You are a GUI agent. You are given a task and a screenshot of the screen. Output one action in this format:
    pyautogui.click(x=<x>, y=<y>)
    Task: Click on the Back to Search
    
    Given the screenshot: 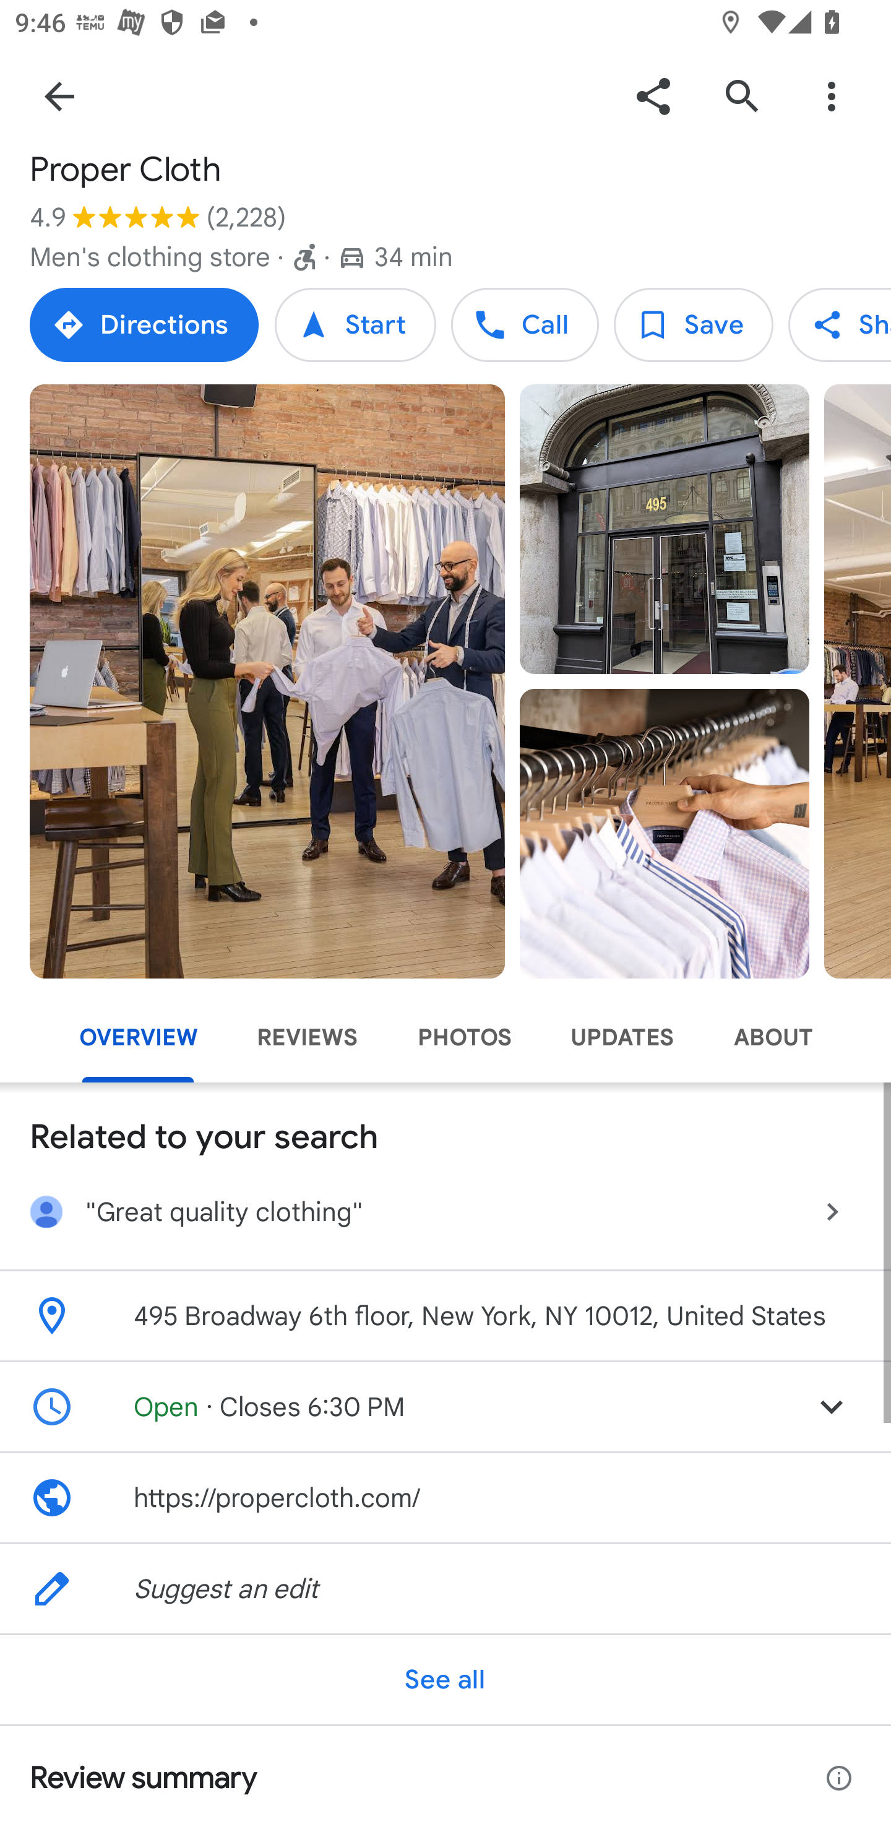 What is the action you would take?
    pyautogui.click(x=59, y=95)
    